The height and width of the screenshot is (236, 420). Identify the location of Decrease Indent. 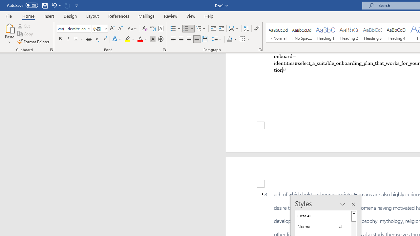
(213, 29).